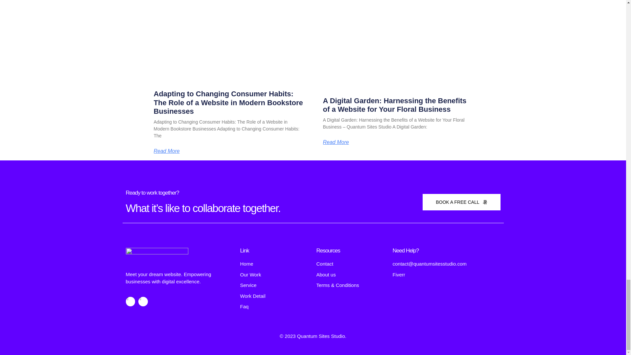  Describe the element at coordinates (351, 275) in the screenshot. I see `About us` at that location.